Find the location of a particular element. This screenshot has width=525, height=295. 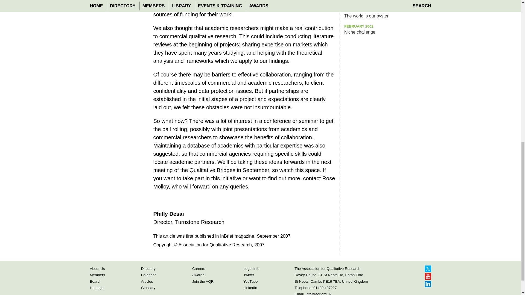

Niche challenge is located at coordinates (360, 32).